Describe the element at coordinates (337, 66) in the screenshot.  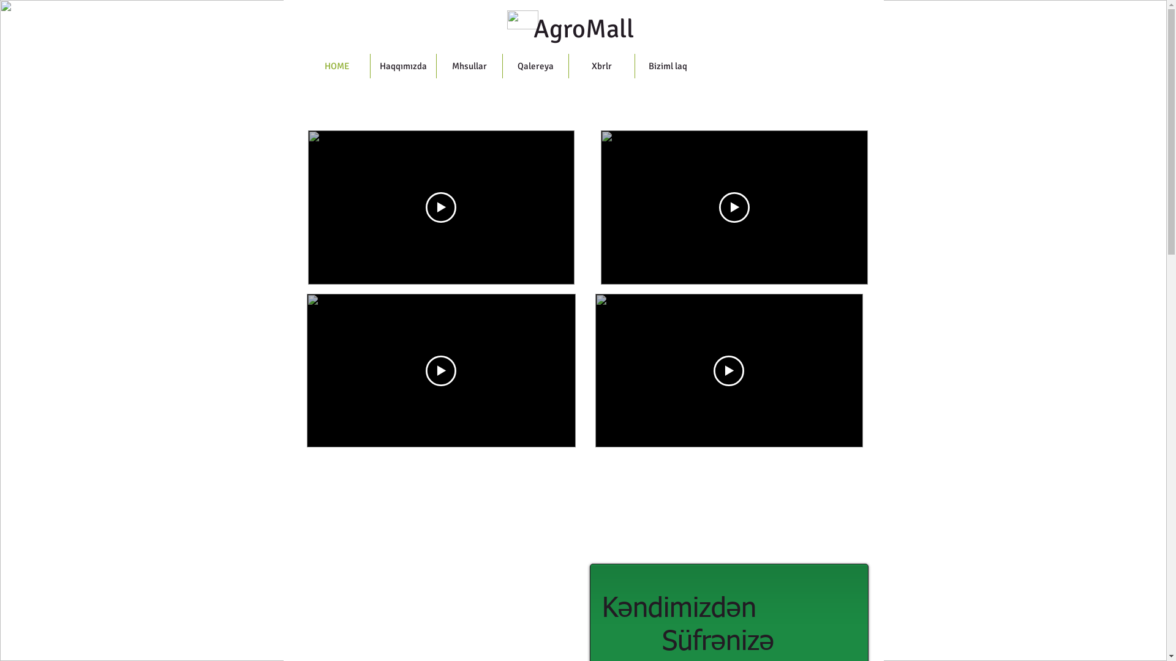
I see `HOME` at that location.